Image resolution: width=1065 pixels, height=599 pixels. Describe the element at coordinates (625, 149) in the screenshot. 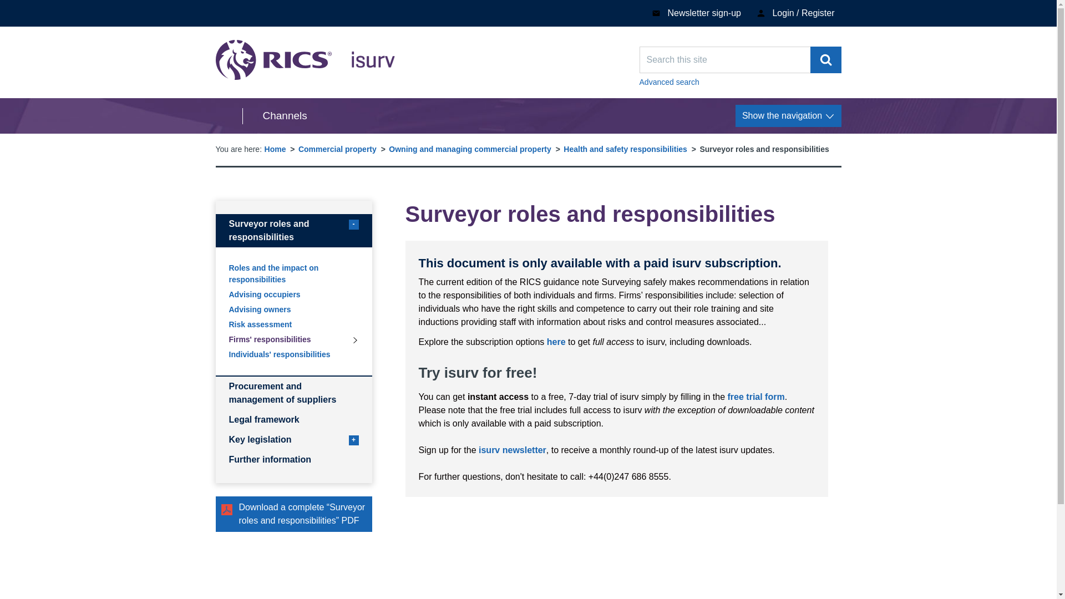

I see `Channels` at that location.